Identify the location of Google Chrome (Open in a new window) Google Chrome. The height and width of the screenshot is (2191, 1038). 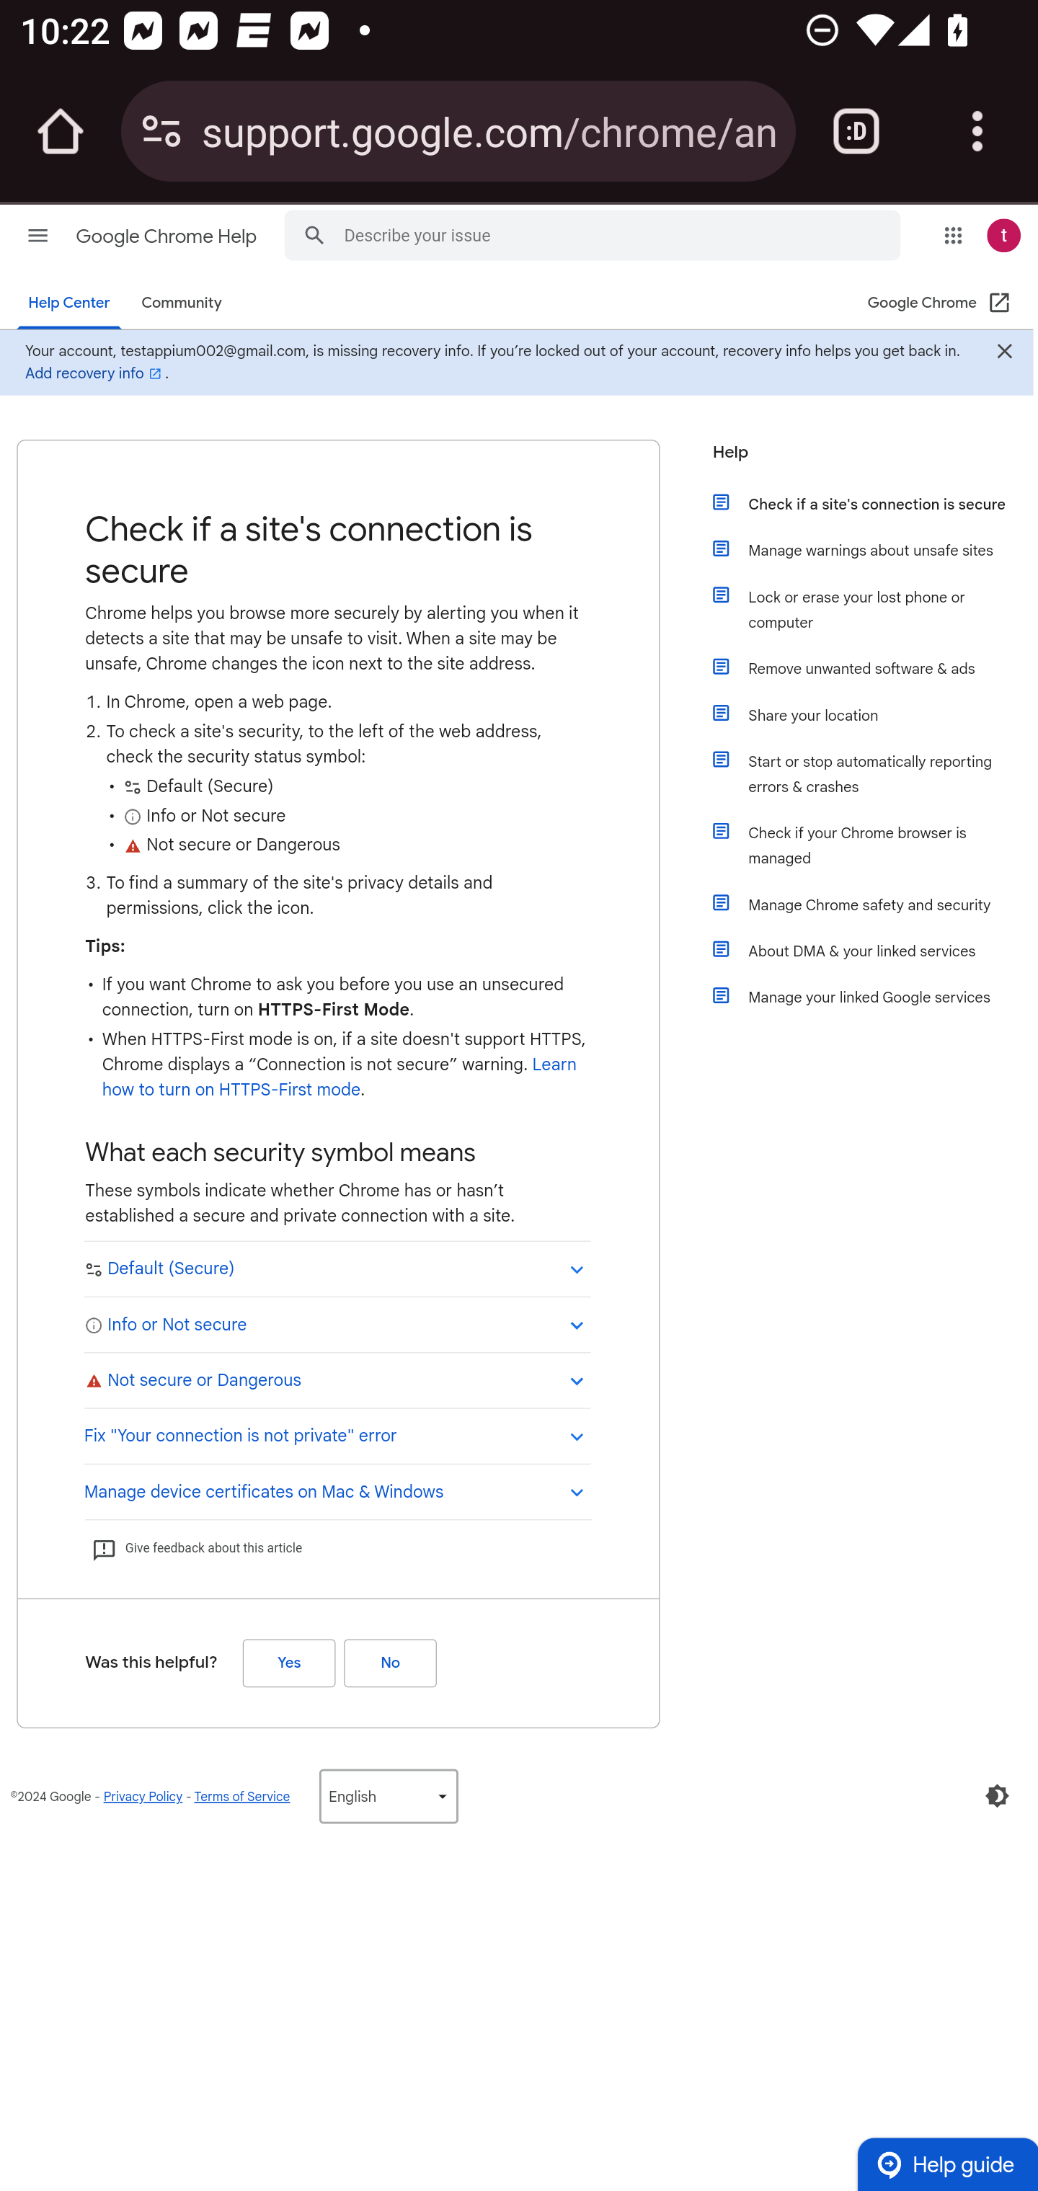
(940, 303).